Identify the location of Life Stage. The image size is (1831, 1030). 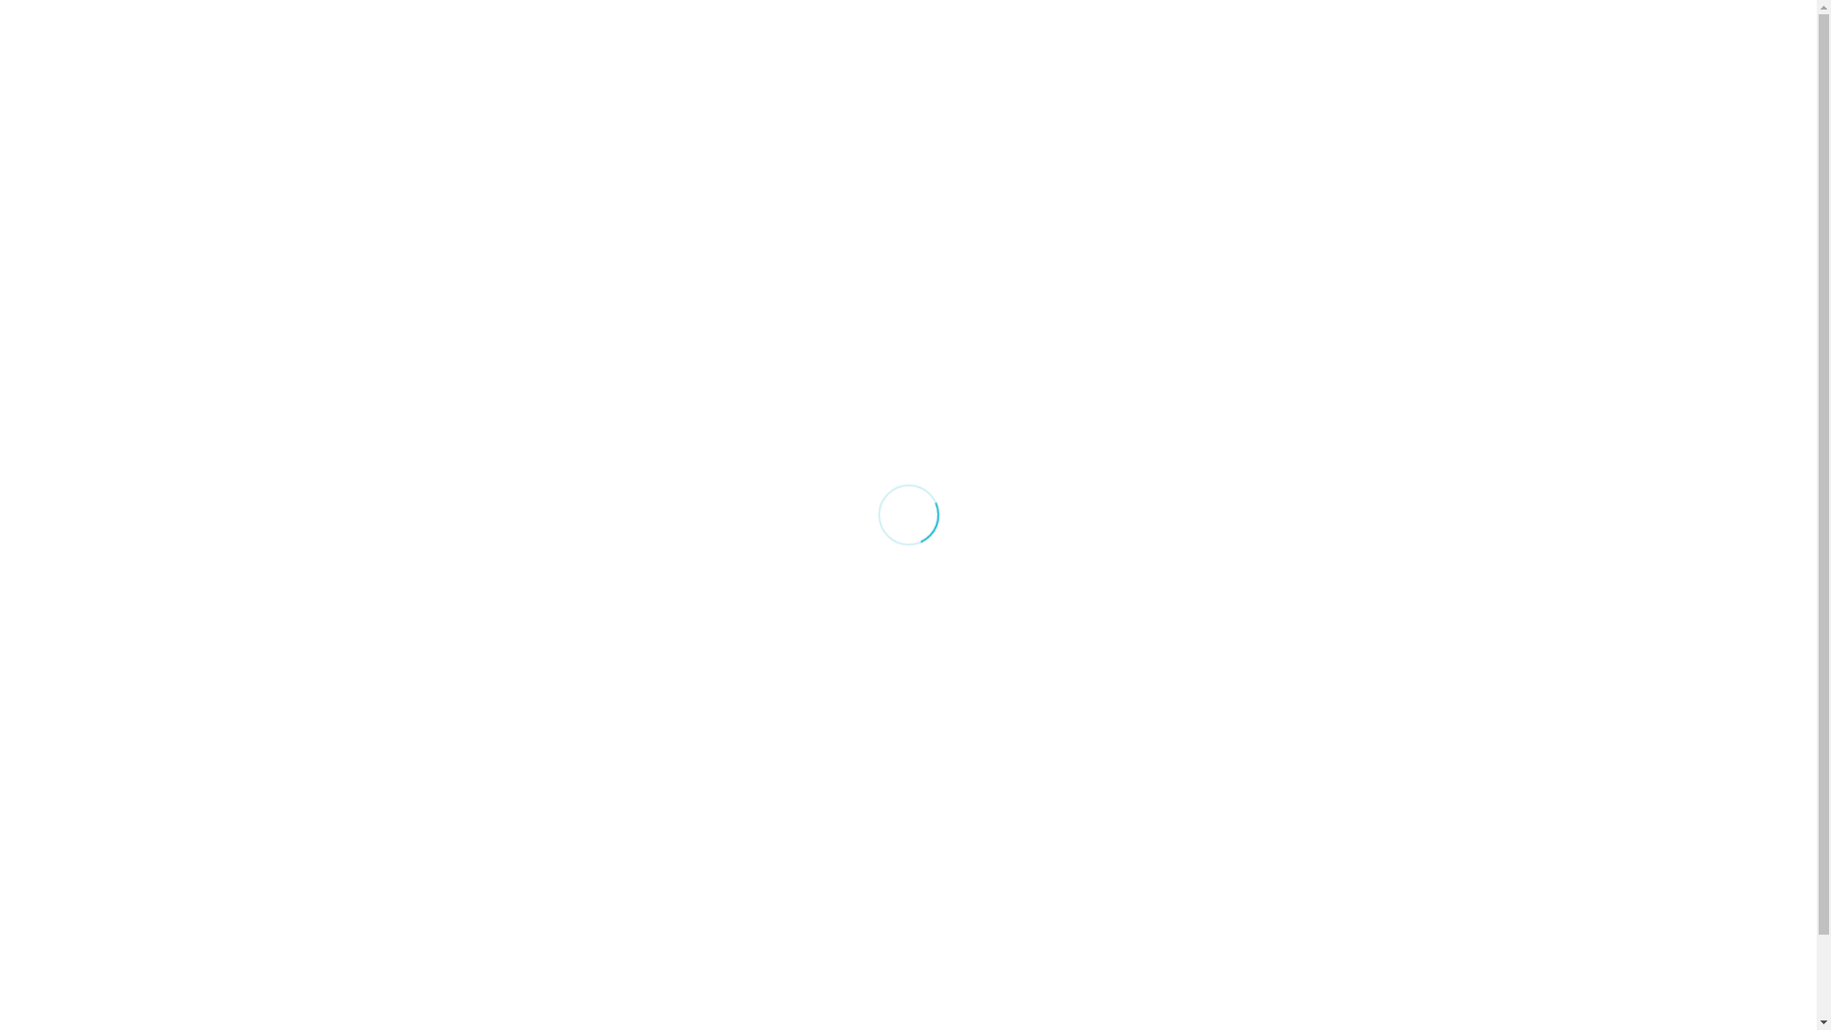
(1026, 57).